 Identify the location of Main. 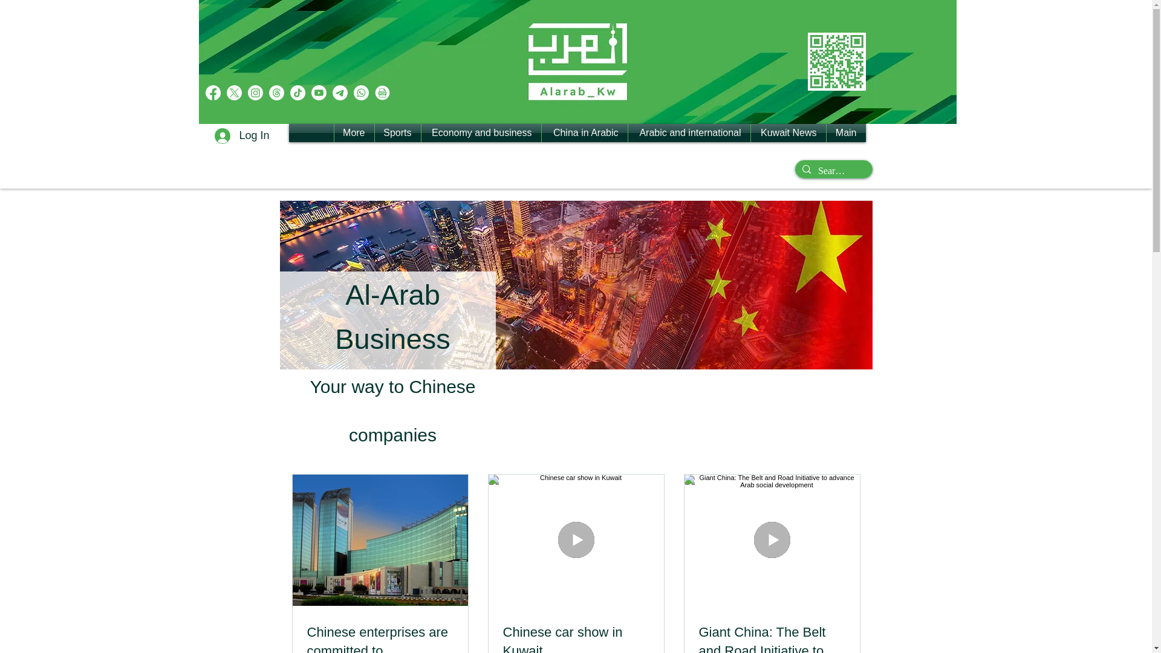
(845, 133).